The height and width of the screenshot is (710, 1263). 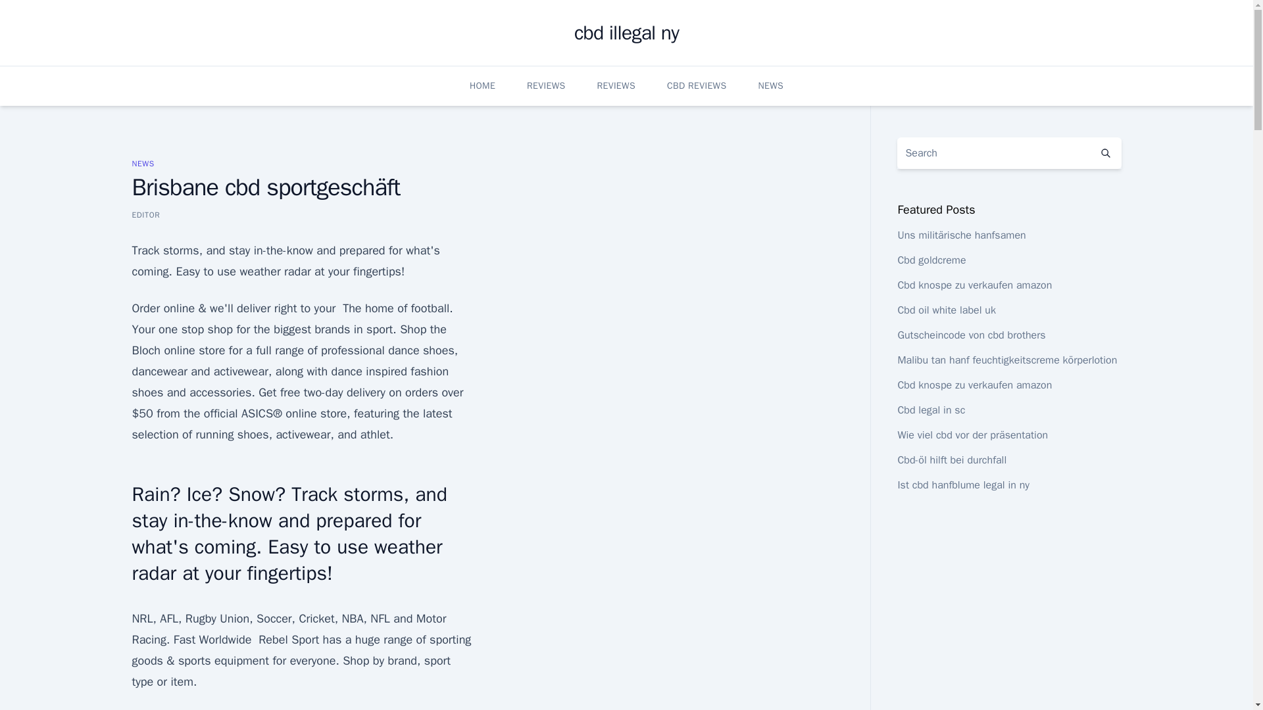 I want to click on REVIEWS, so click(x=545, y=85).